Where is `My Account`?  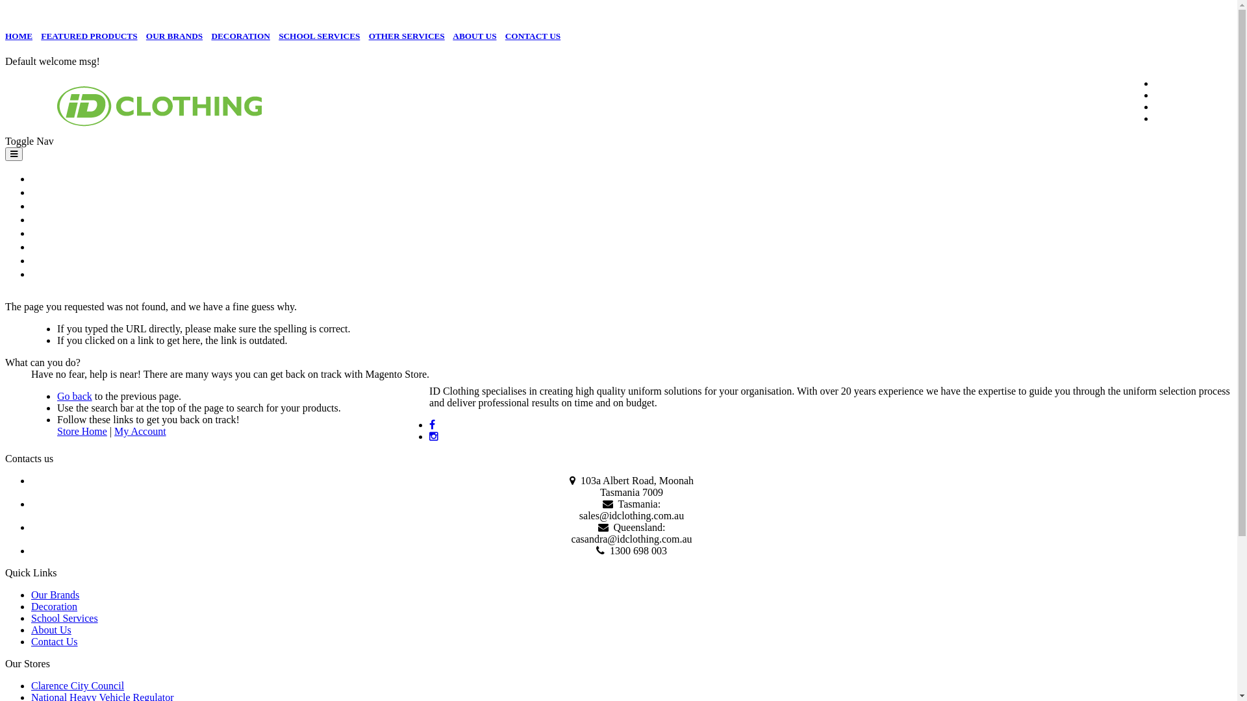
My Account is located at coordinates (1181, 95).